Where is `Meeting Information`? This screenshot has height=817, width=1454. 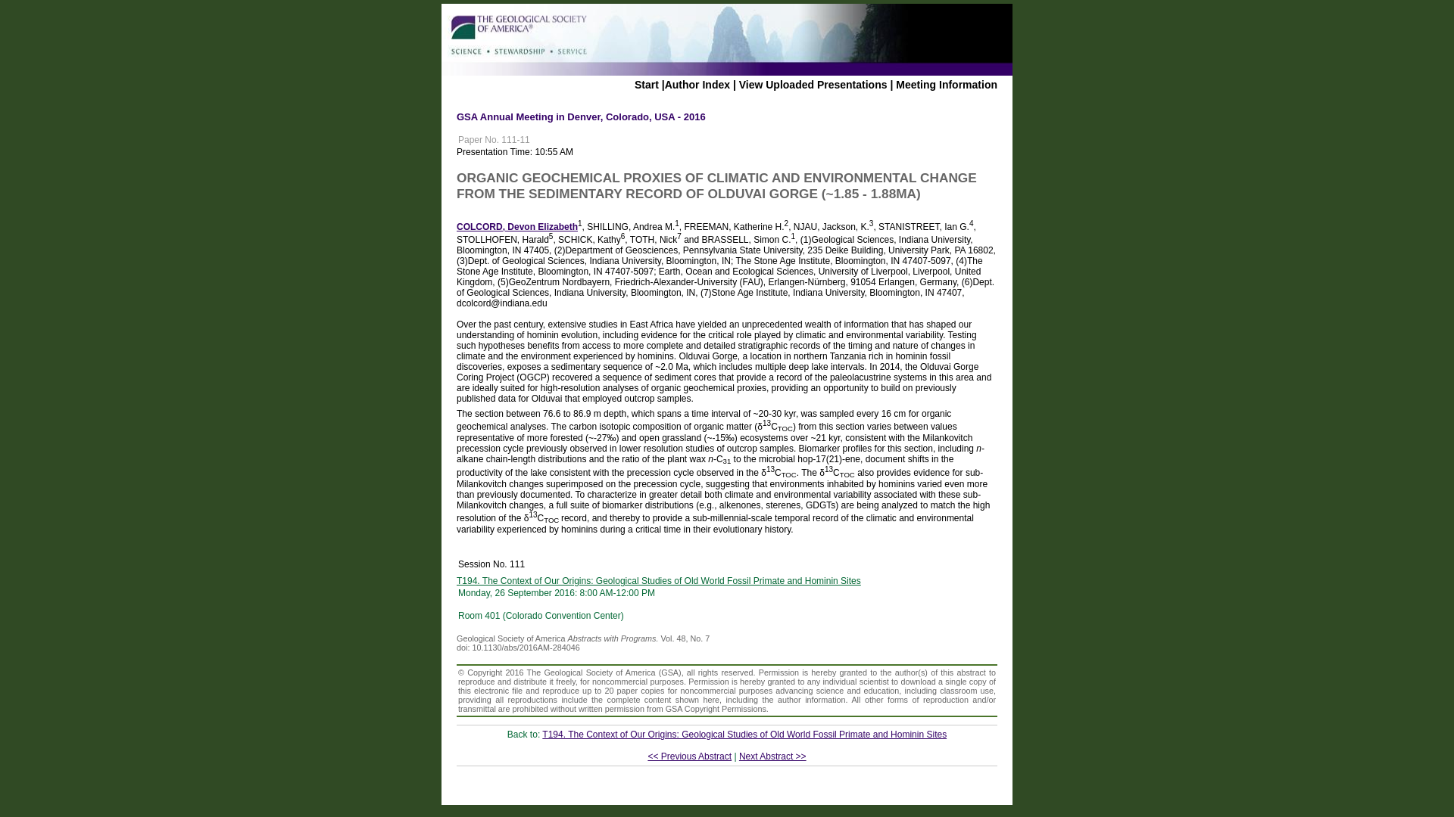
Meeting Information is located at coordinates (947, 84).